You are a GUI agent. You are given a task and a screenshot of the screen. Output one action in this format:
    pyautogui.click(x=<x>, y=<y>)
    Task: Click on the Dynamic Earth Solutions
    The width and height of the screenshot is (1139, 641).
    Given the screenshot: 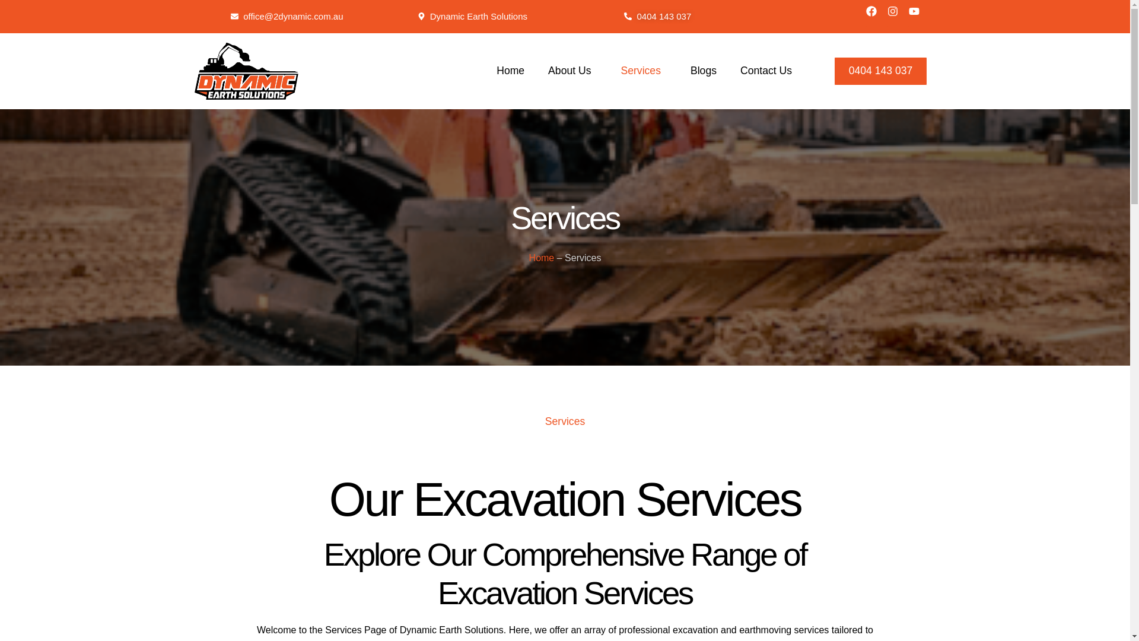 What is the action you would take?
    pyautogui.click(x=473, y=17)
    